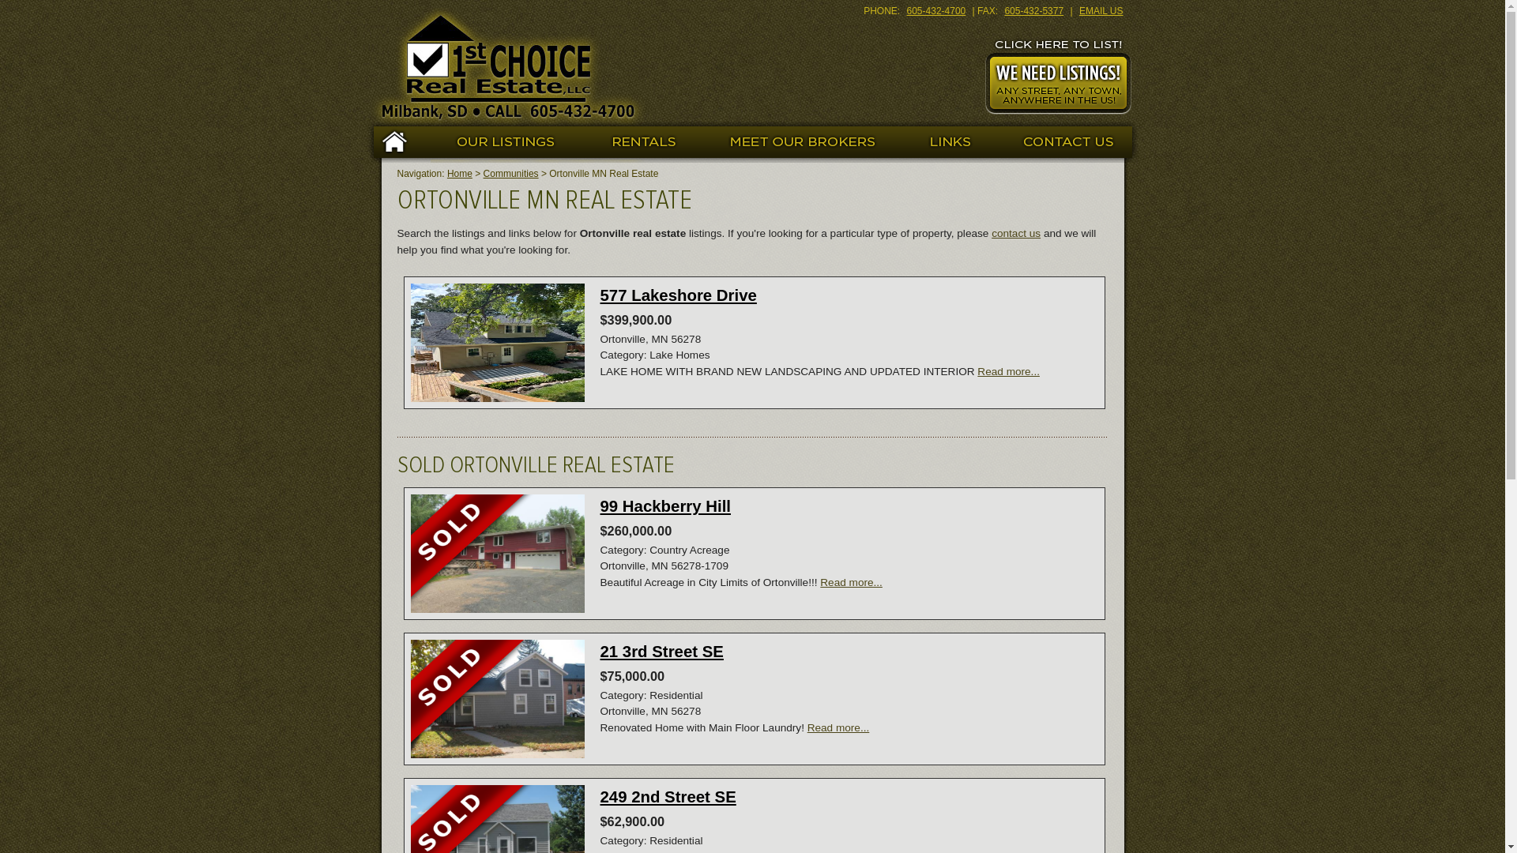  What do you see at coordinates (852, 583) in the screenshot?
I see `Read more...` at bounding box center [852, 583].